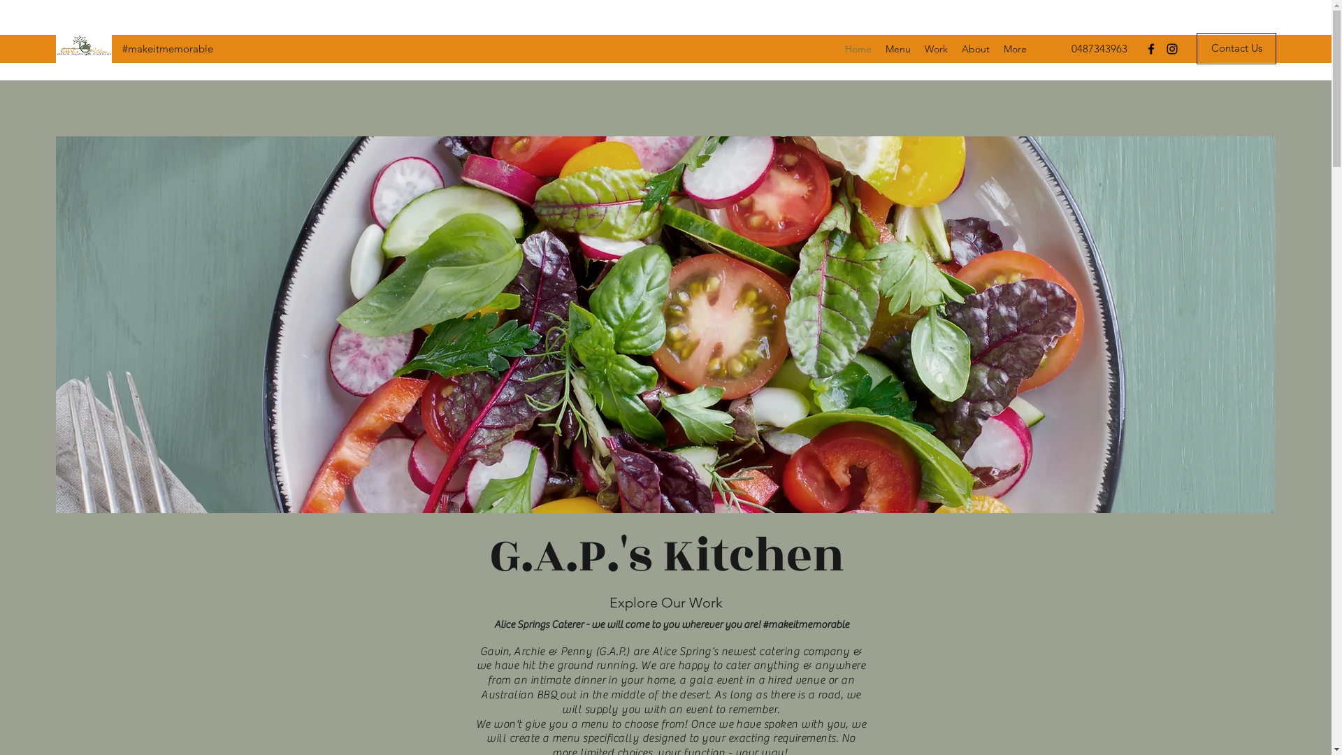 This screenshot has height=755, width=1342. Describe the element at coordinates (976, 49) in the screenshot. I see `About` at that location.